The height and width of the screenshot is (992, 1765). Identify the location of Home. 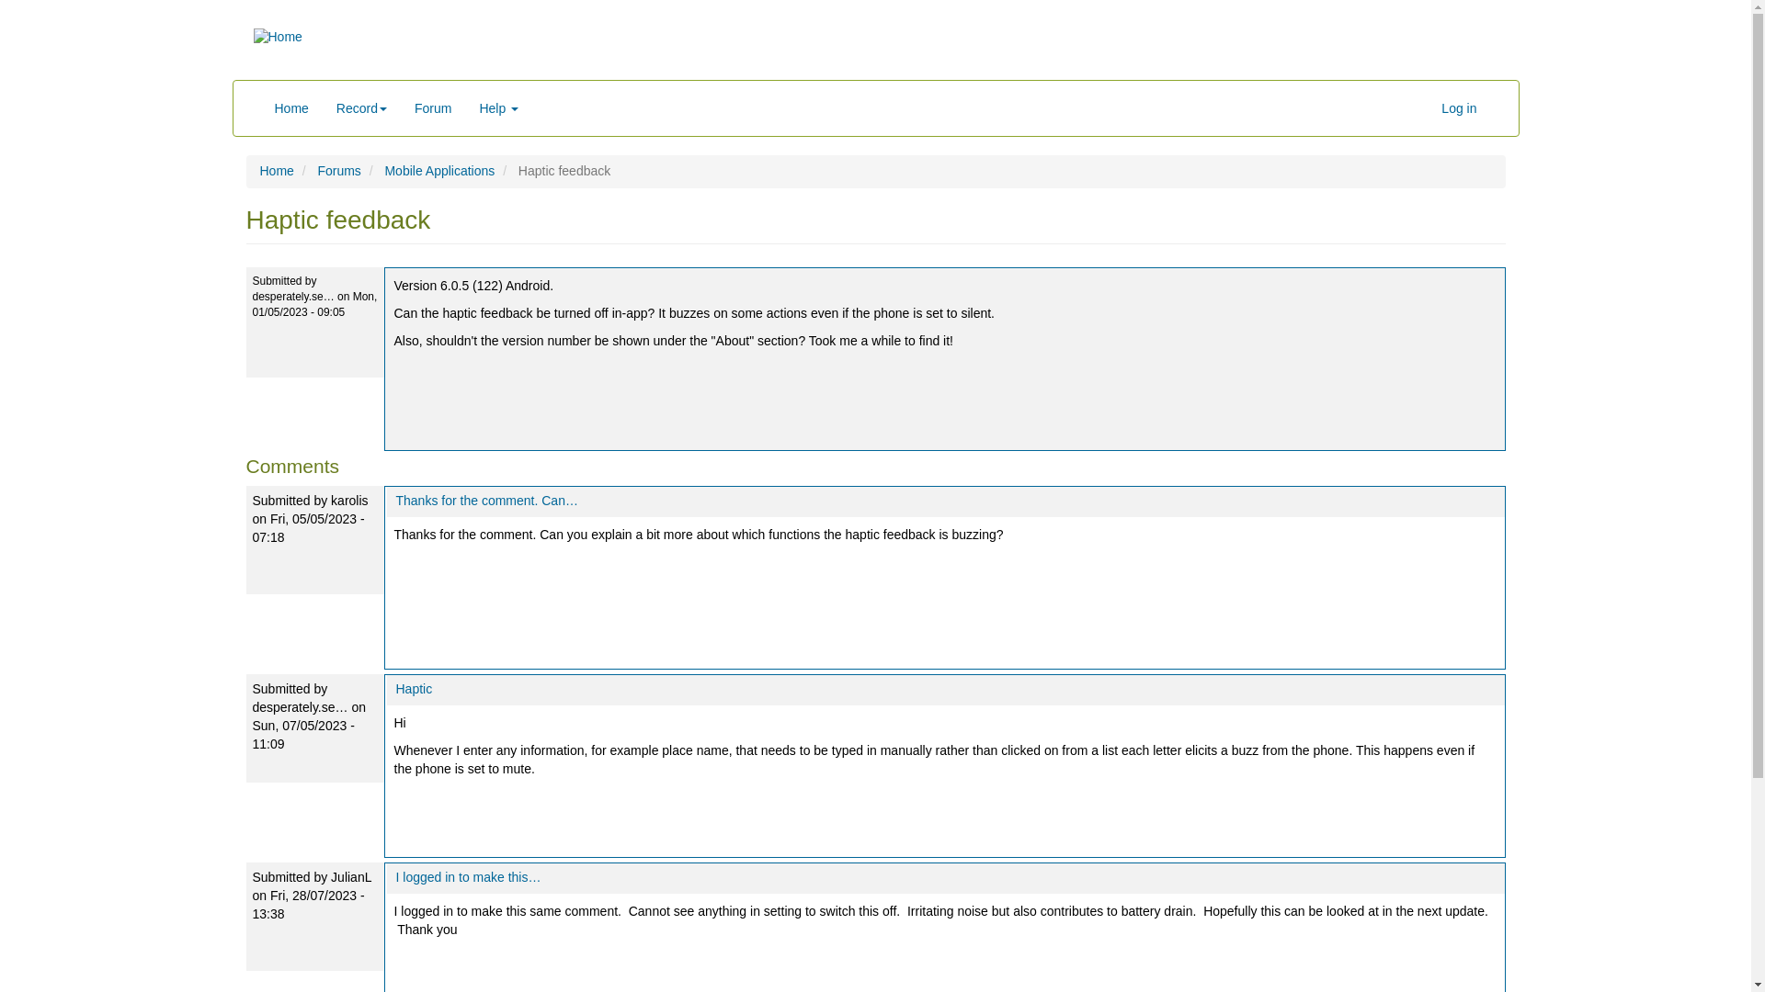
(276, 171).